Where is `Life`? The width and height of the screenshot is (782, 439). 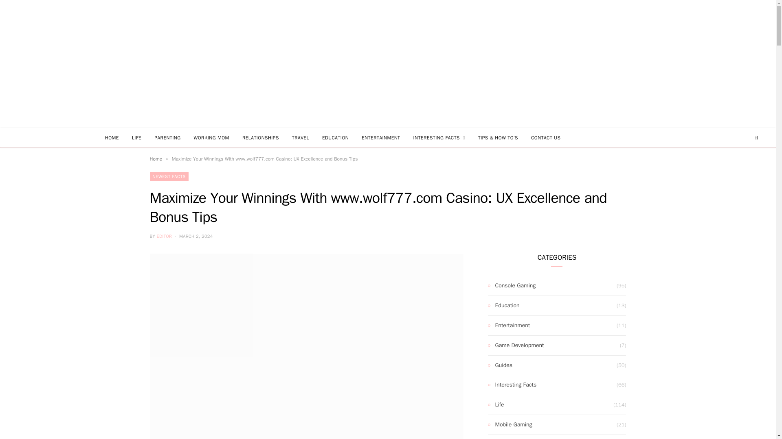
Life is located at coordinates (496, 404).